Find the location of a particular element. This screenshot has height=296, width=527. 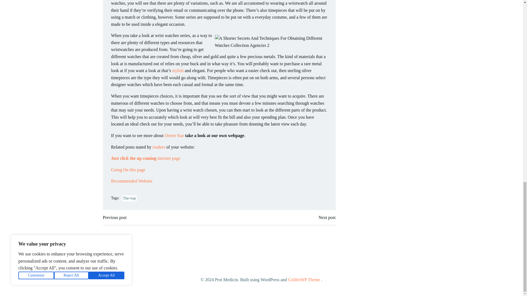

Recommended Website is located at coordinates (131, 181).